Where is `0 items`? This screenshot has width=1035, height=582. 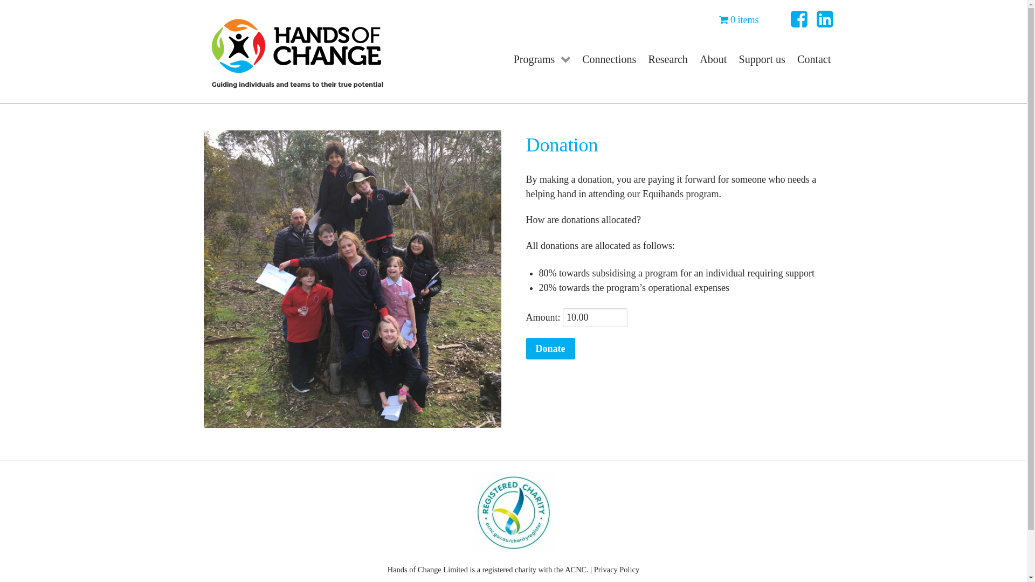 0 items is located at coordinates (739, 20).